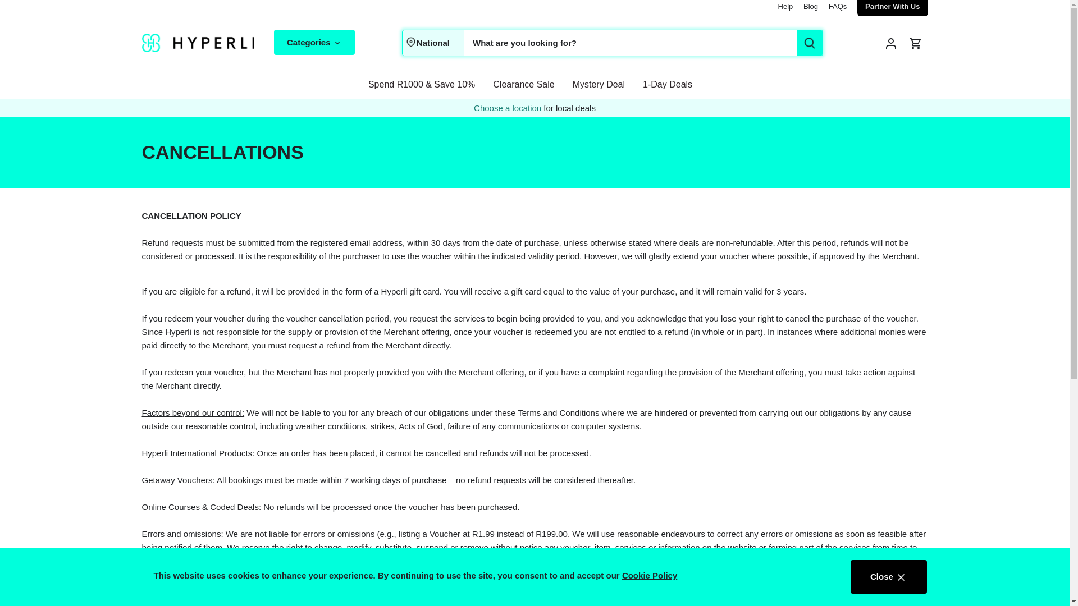 The image size is (1078, 606). What do you see at coordinates (509, 108) in the screenshot?
I see `Choose a location` at bounding box center [509, 108].